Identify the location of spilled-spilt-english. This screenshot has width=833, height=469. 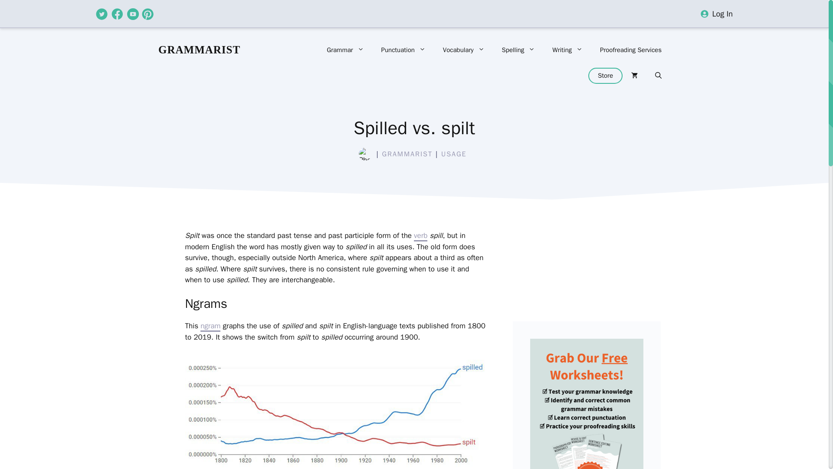
(336, 411).